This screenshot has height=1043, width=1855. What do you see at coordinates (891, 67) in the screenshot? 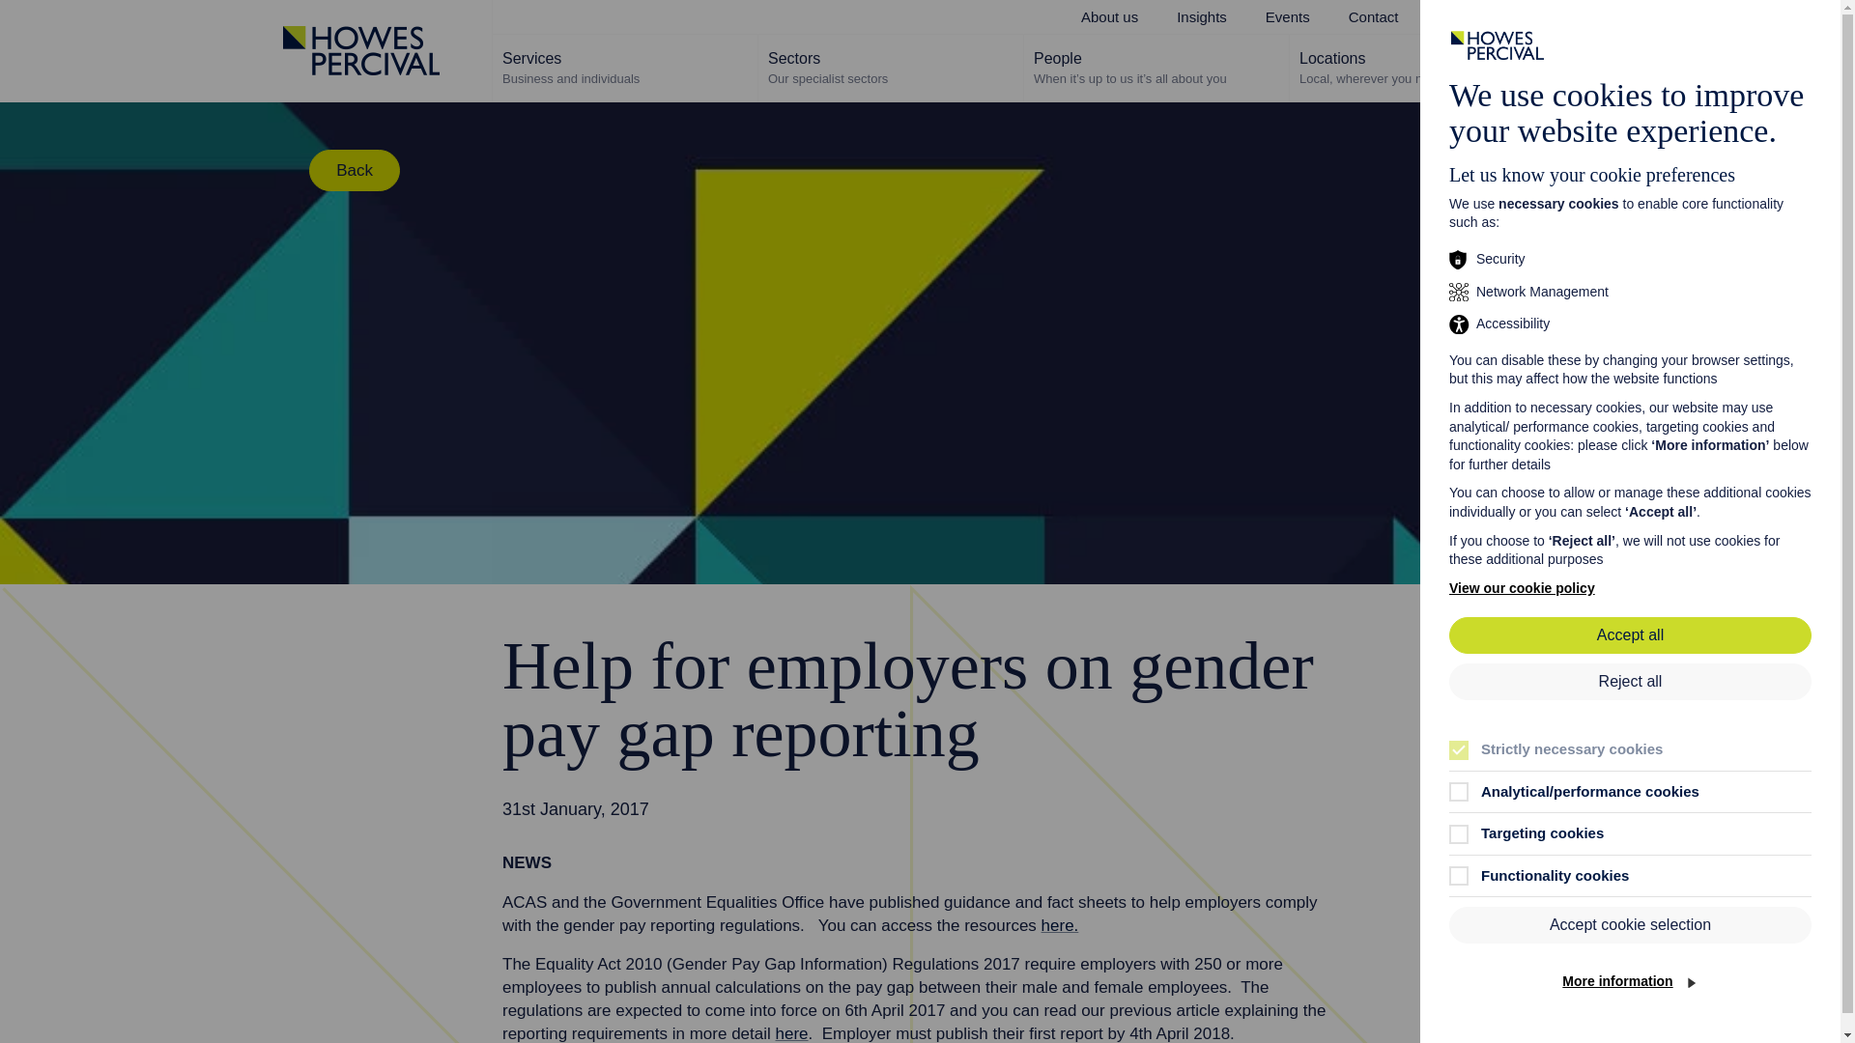
I see `Events` at bounding box center [891, 67].